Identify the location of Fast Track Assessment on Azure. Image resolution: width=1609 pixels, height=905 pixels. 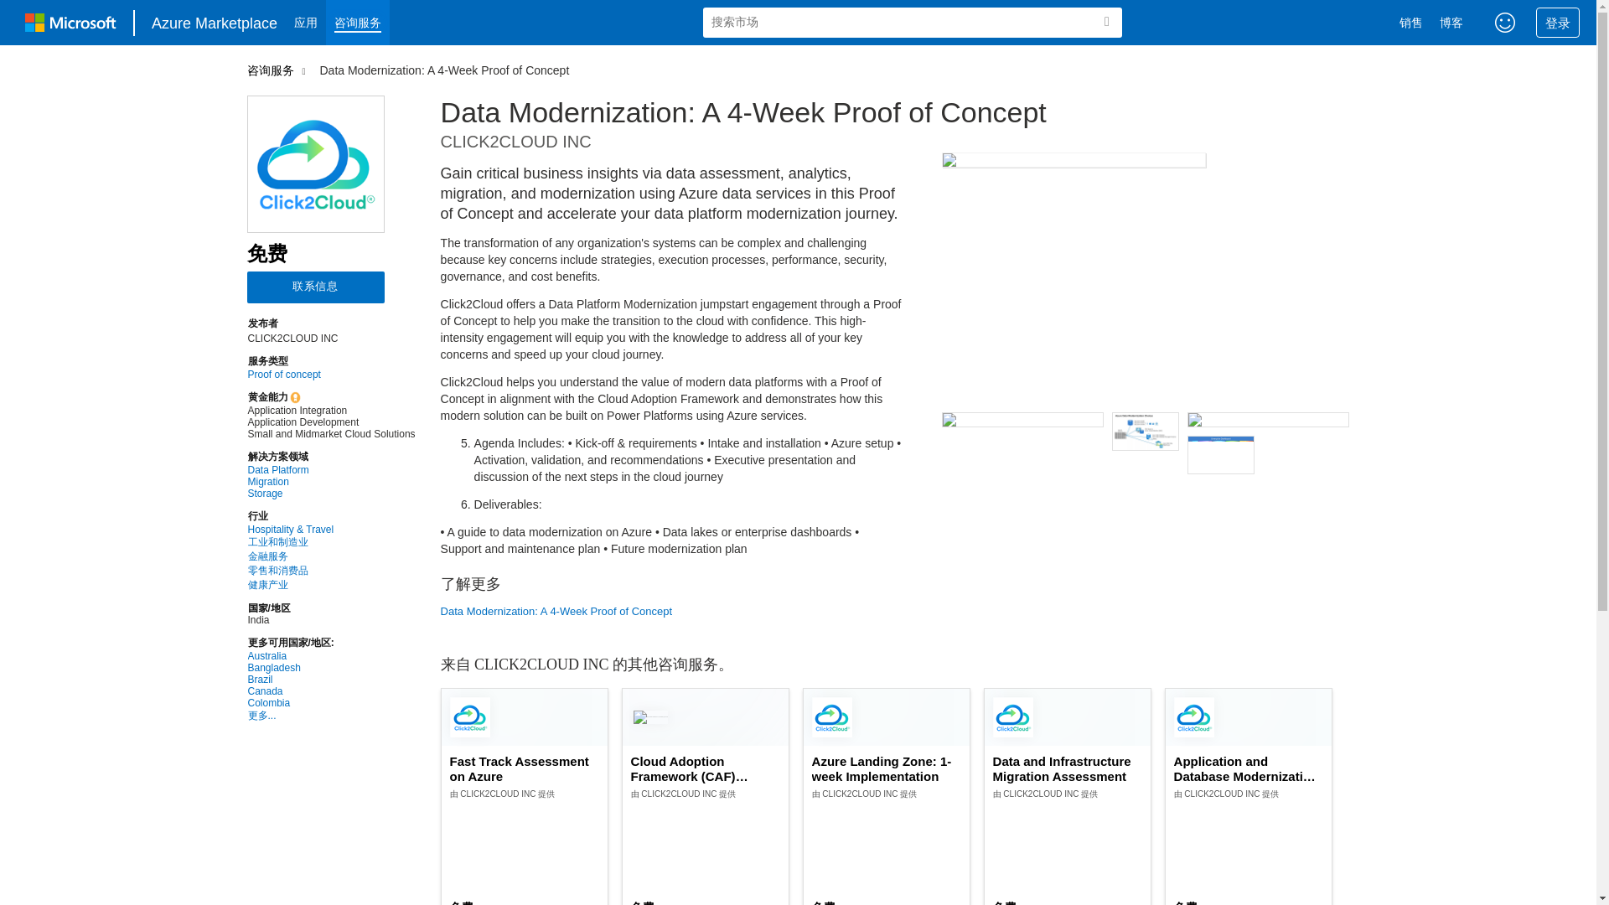
(525, 769).